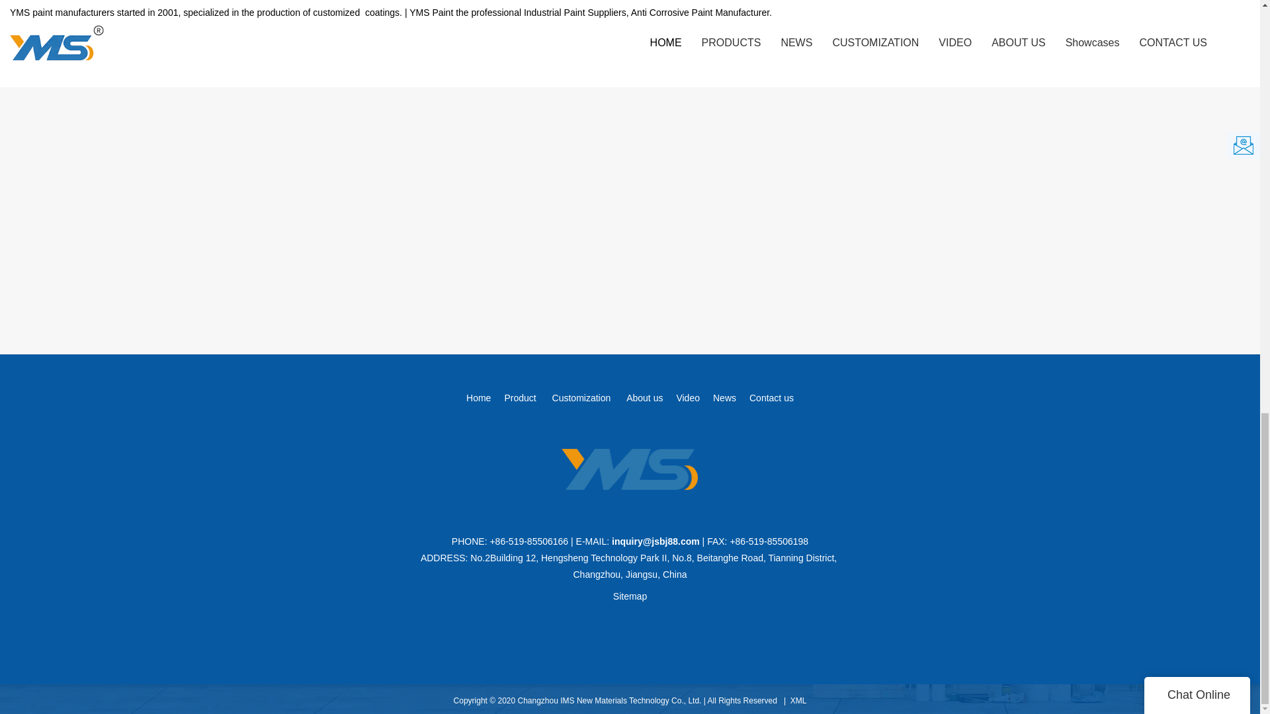 The width and height of the screenshot is (1270, 714). Describe the element at coordinates (581, 398) in the screenshot. I see `Customization` at that location.